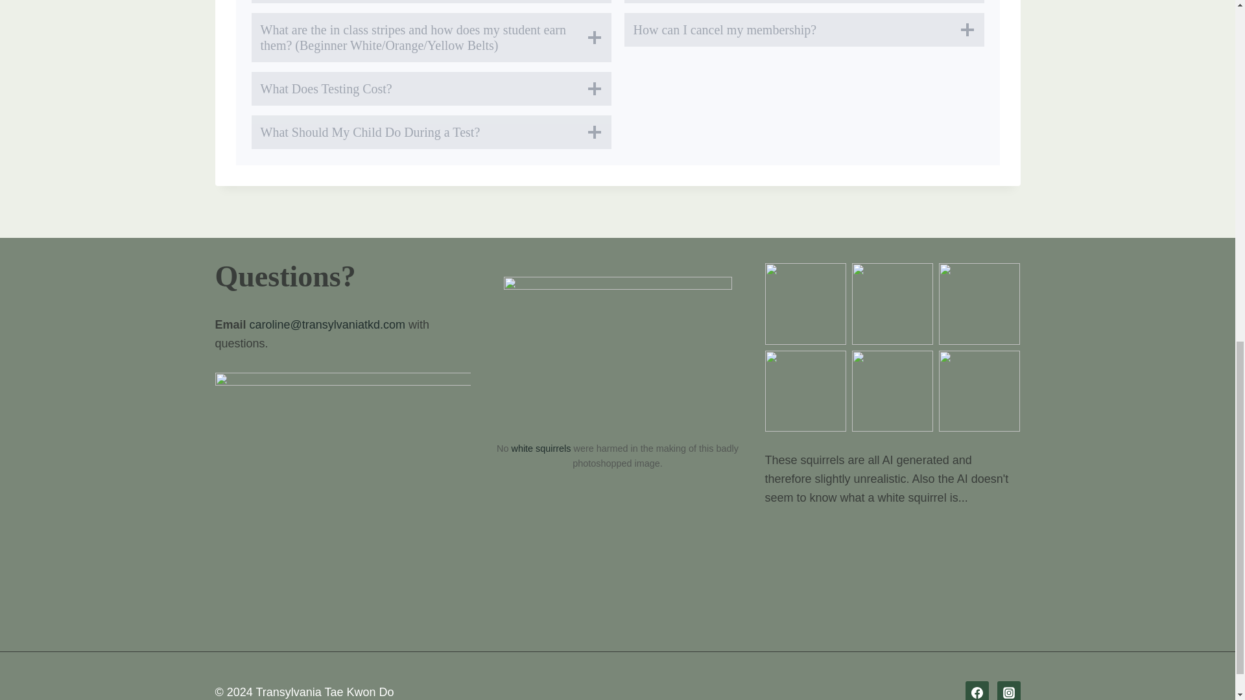 This screenshot has width=1245, height=700. I want to click on How can I cancel my membership?, so click(803, 30).